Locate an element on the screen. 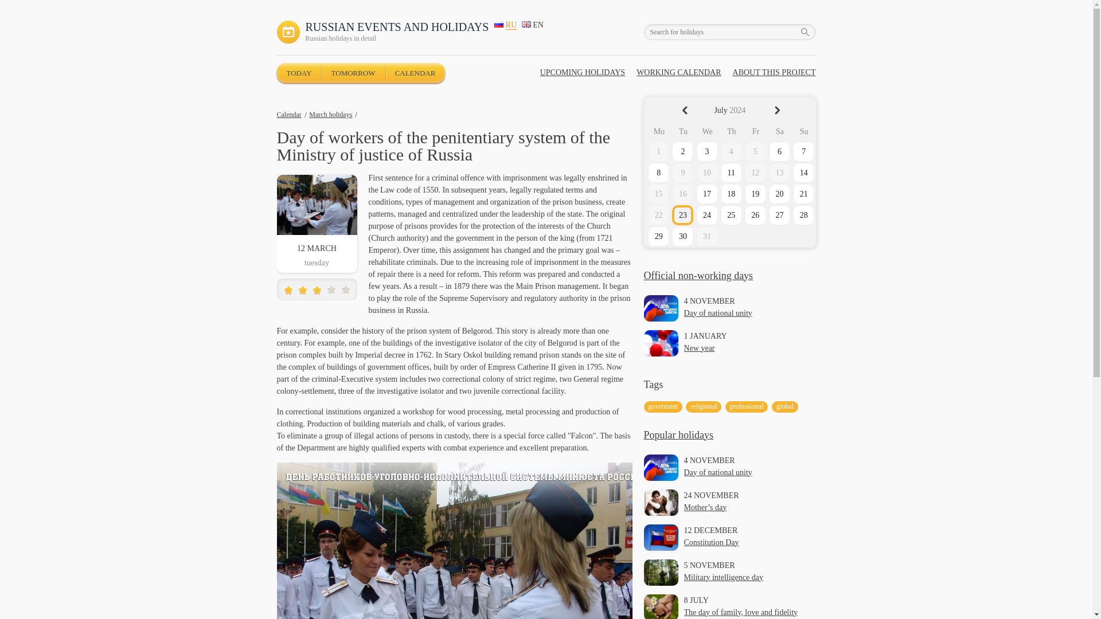 This screenshot has width=1101, height=619. 5 is located at coordinates (317, 291).